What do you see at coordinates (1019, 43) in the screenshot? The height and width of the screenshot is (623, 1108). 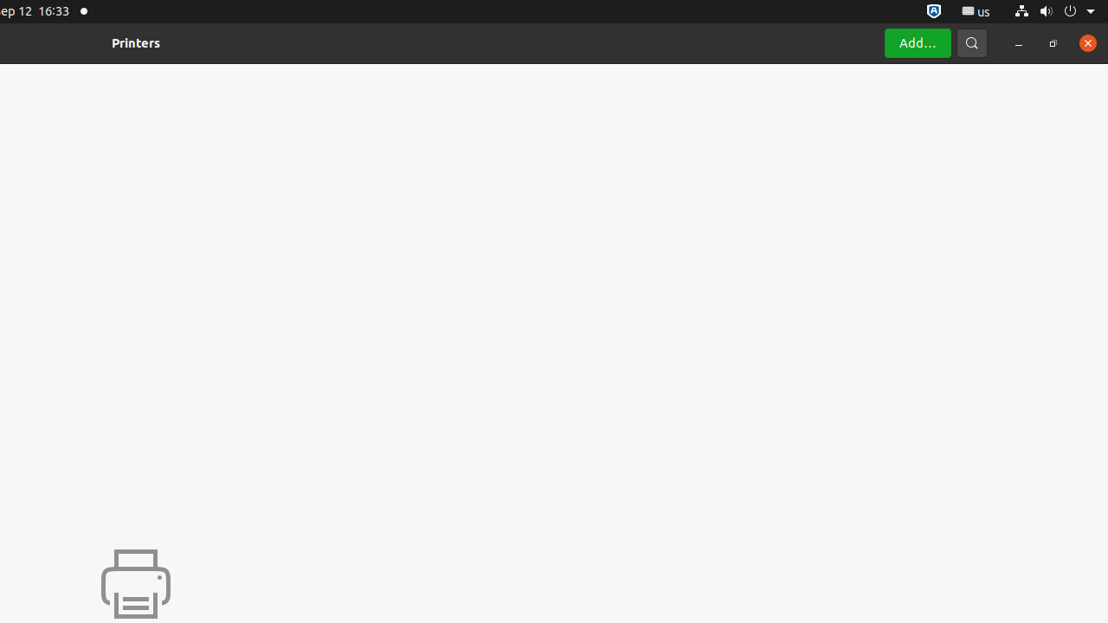 I see `Minimize` at bounding box center [1019, 43].